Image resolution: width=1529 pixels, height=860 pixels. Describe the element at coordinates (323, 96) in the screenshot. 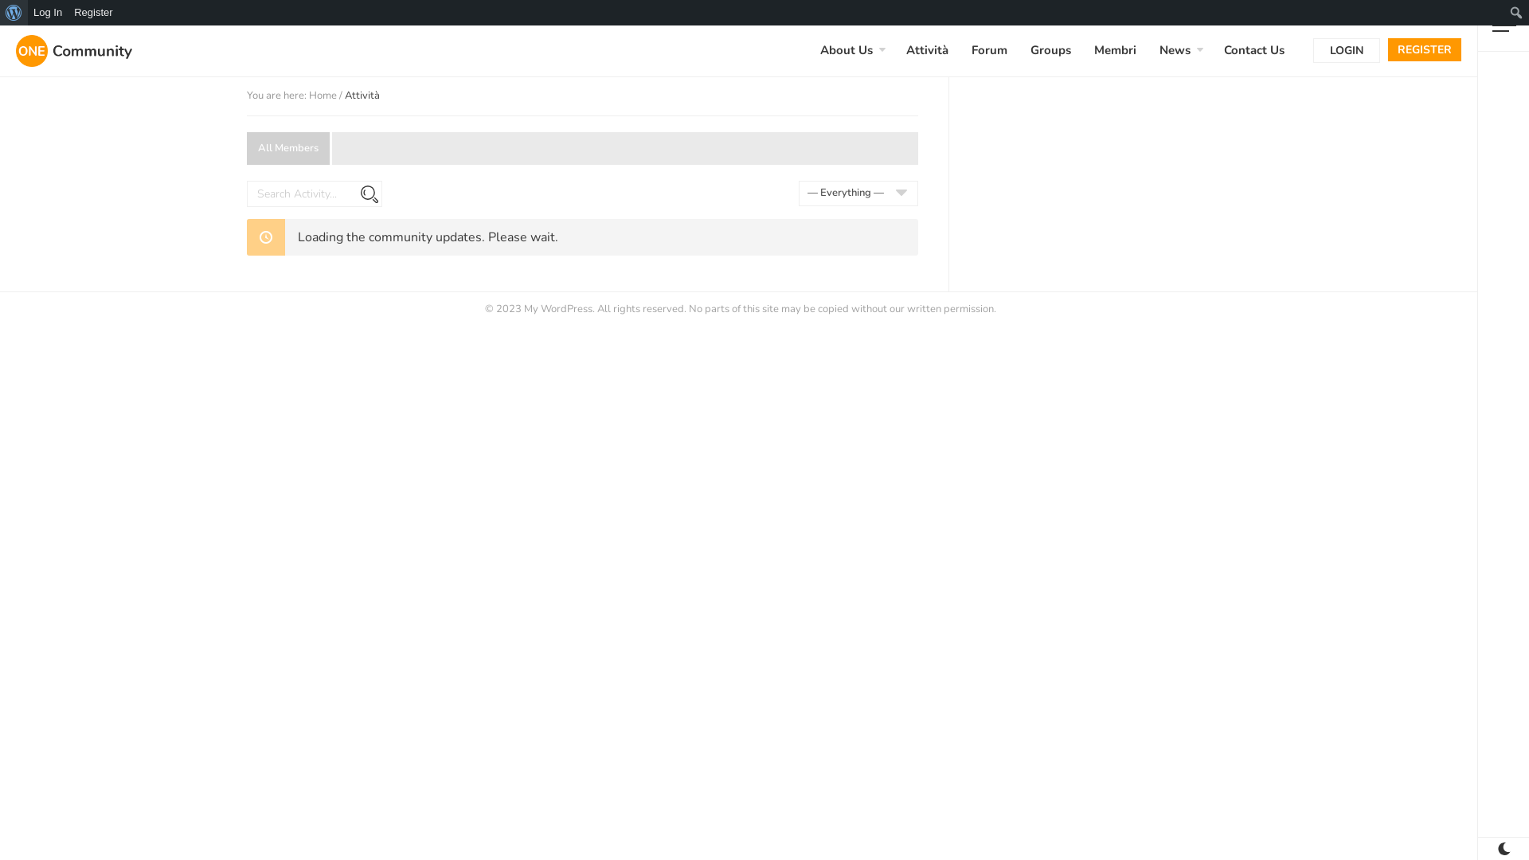

I see `Home` at that location.